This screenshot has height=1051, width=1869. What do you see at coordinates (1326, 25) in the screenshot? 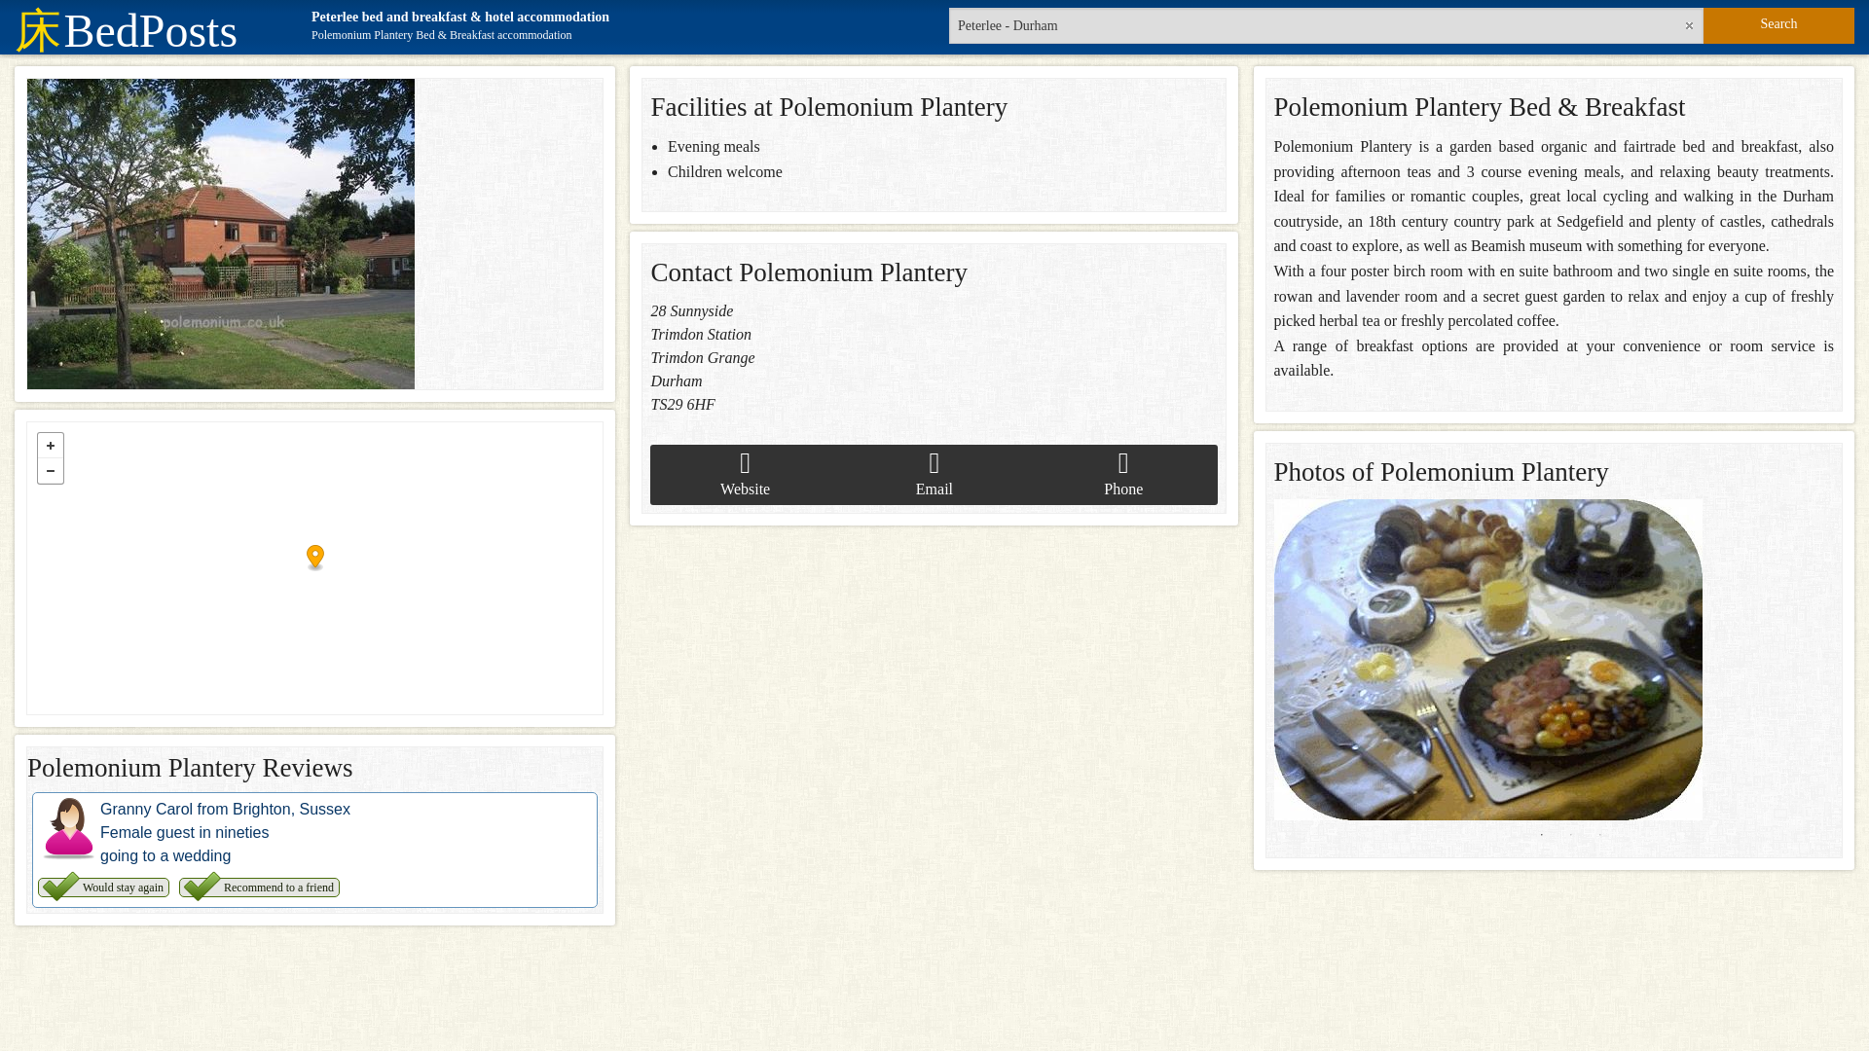
I see `Peterlee - Durham` at bounding box center [1326, 25].